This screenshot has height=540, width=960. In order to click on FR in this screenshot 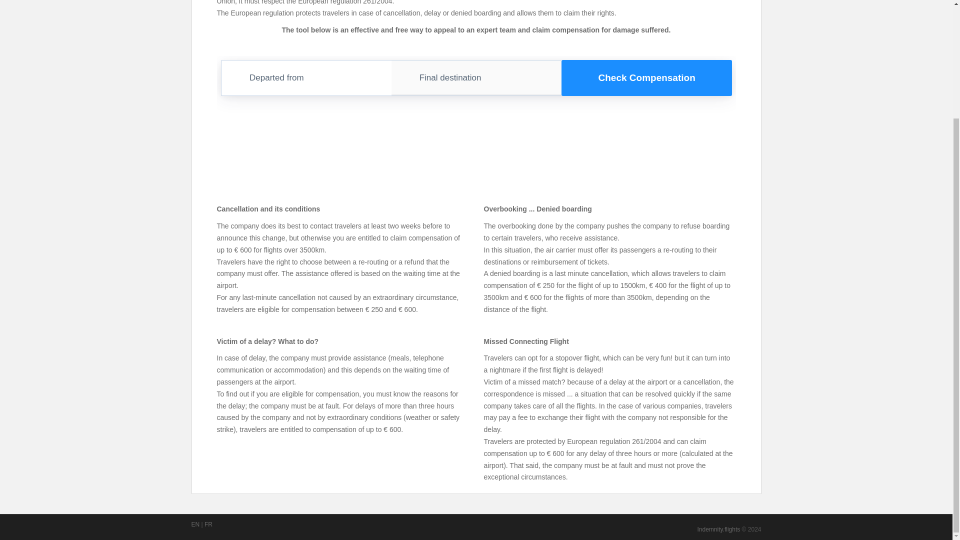, I will do `click(208, 524)`.